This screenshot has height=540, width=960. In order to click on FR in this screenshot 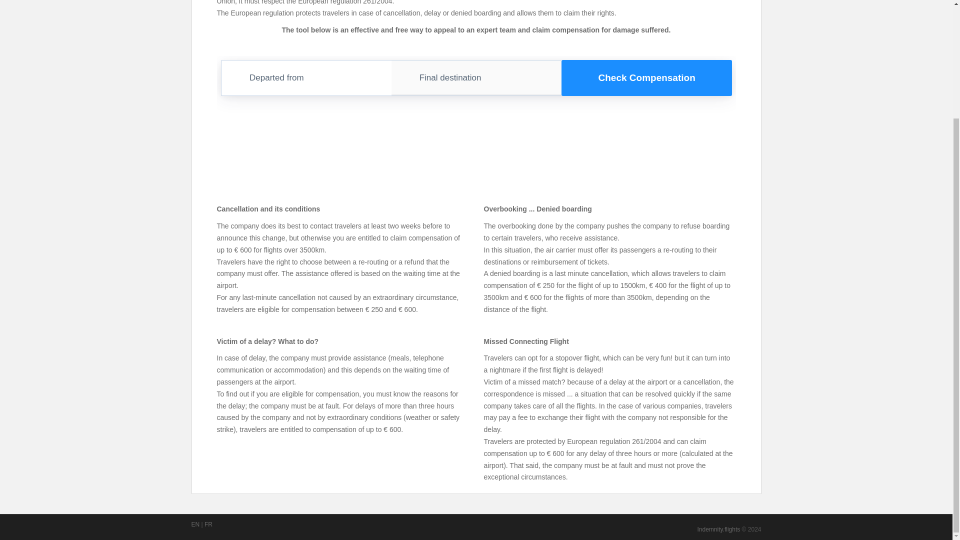, I will do `click(208, 524)`.